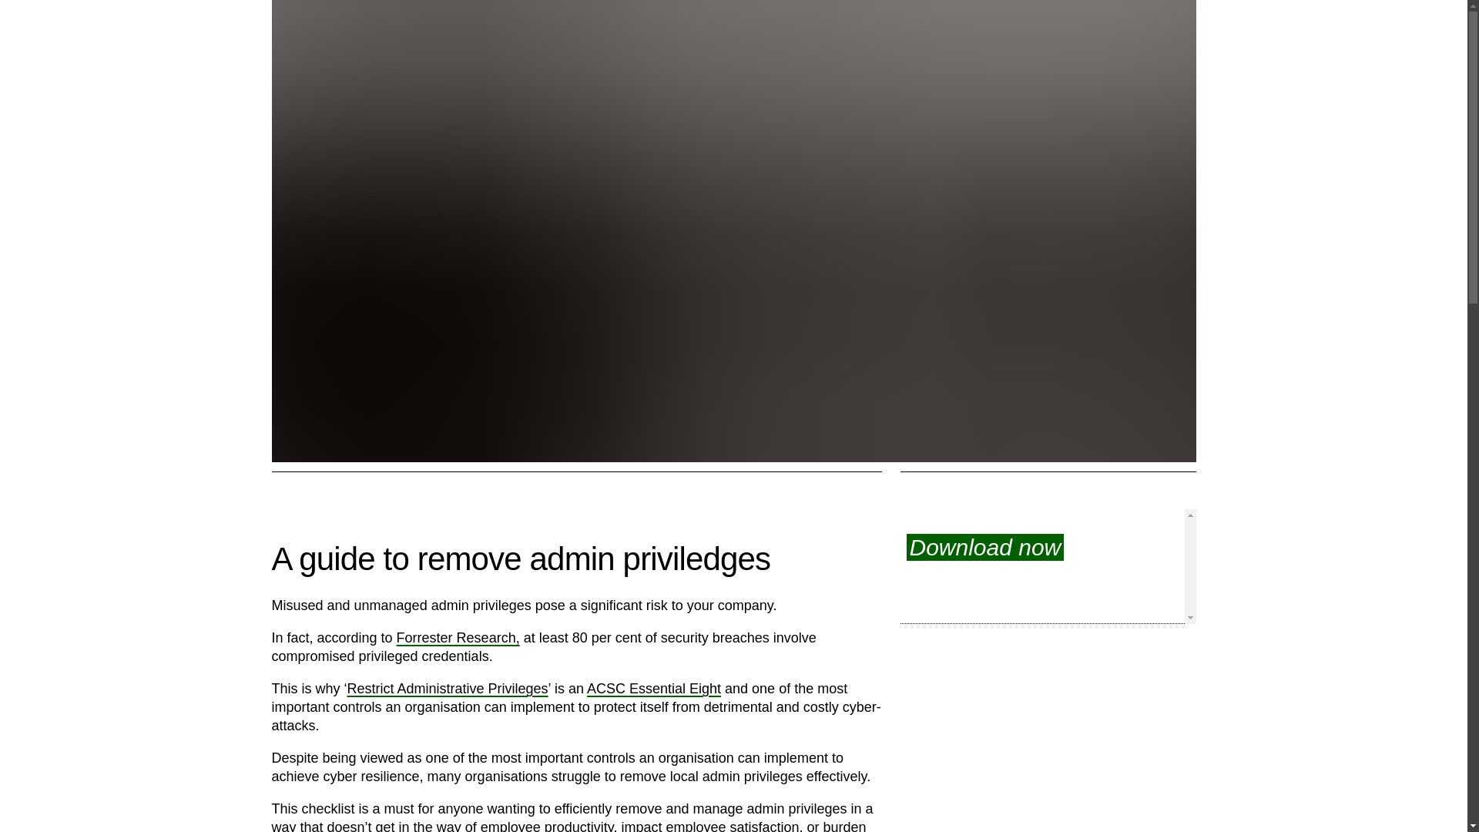 The image size is (1479, 832). I want to click on ACSC Essential Eight, so click(654, 689).